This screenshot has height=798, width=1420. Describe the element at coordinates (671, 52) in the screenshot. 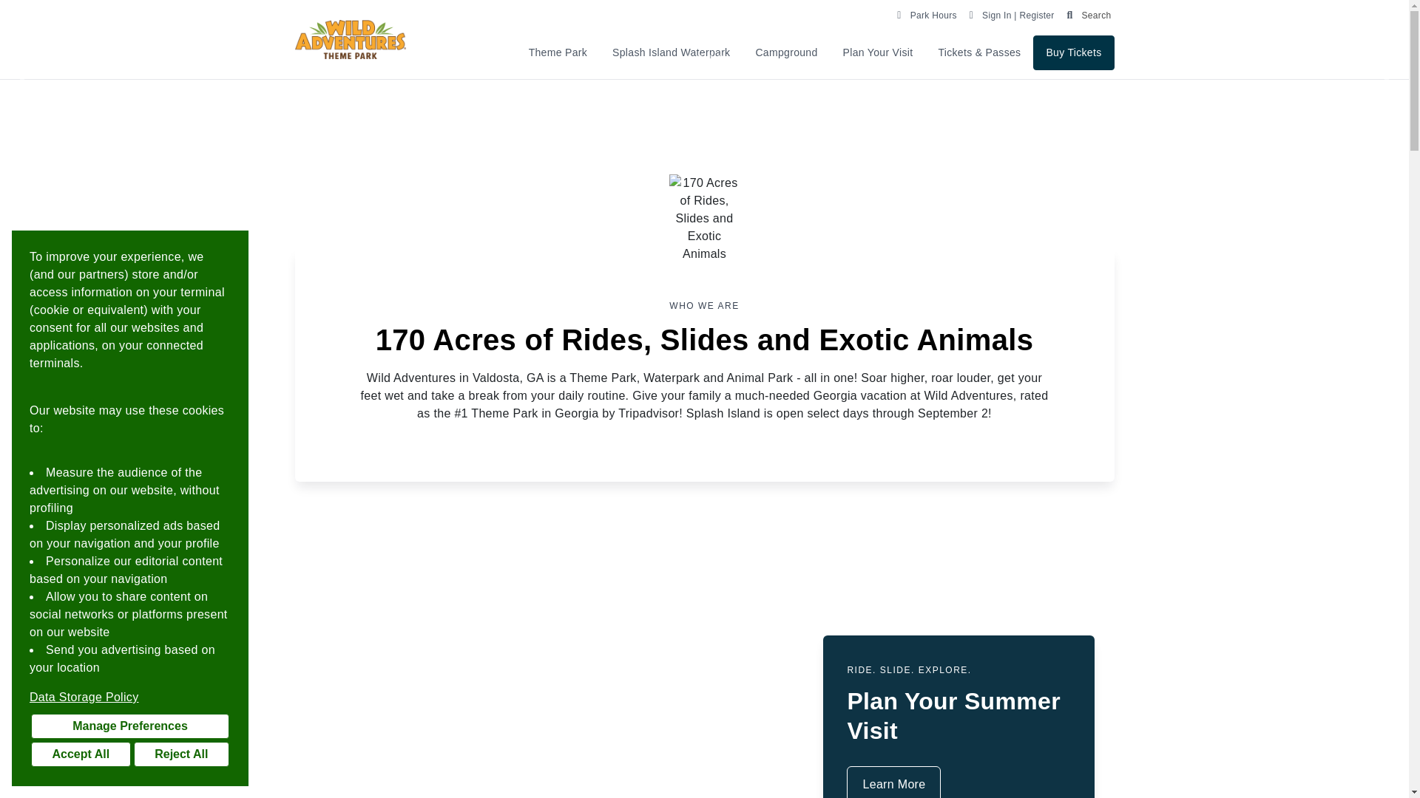

I see `Splash Island Waterpark` at that location.